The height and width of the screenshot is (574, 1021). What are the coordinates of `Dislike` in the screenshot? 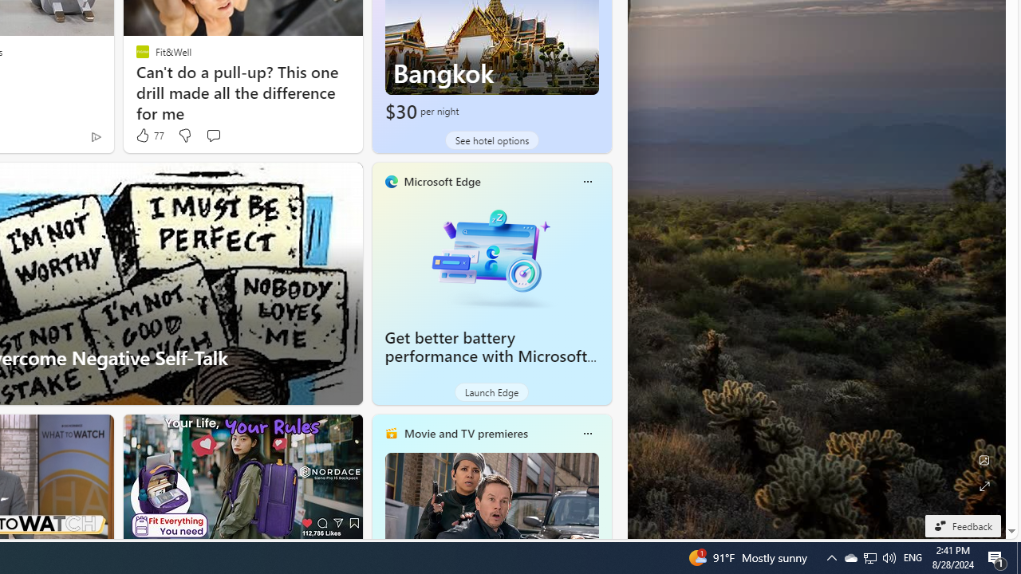 It's located at (183, 136).